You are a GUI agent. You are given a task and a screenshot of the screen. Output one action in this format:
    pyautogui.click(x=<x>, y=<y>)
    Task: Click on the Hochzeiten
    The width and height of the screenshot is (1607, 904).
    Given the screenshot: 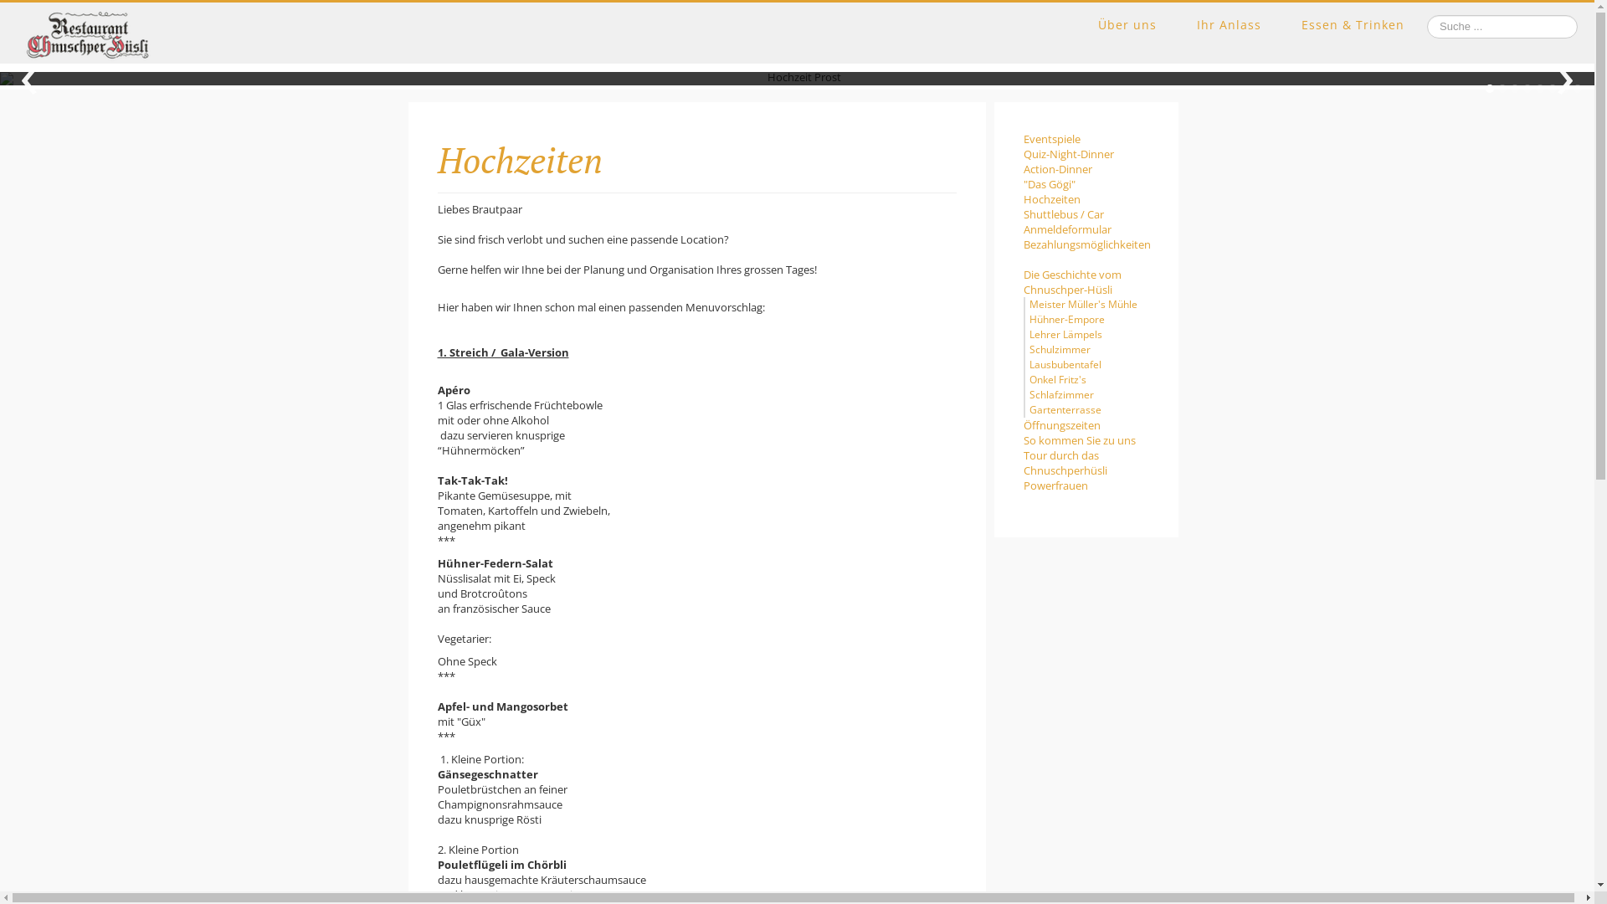 What is the action you would take?
    pyautogui.click(x=1086, y=199)
    